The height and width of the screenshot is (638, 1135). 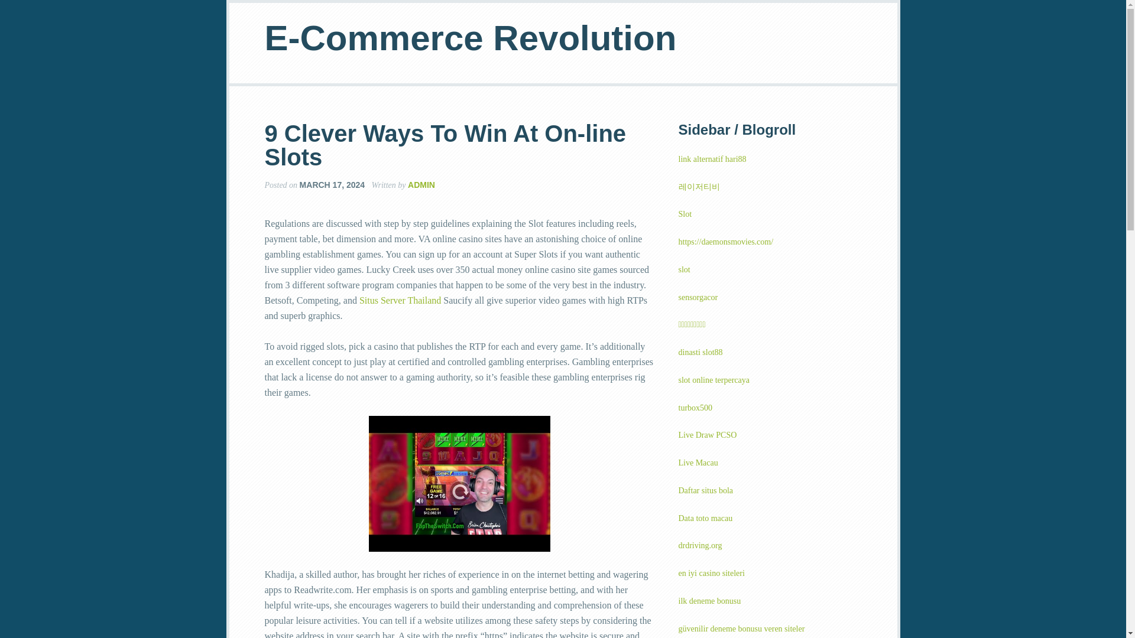 I want to click on en iyi casino siteleri, so click(x=712, y=573).